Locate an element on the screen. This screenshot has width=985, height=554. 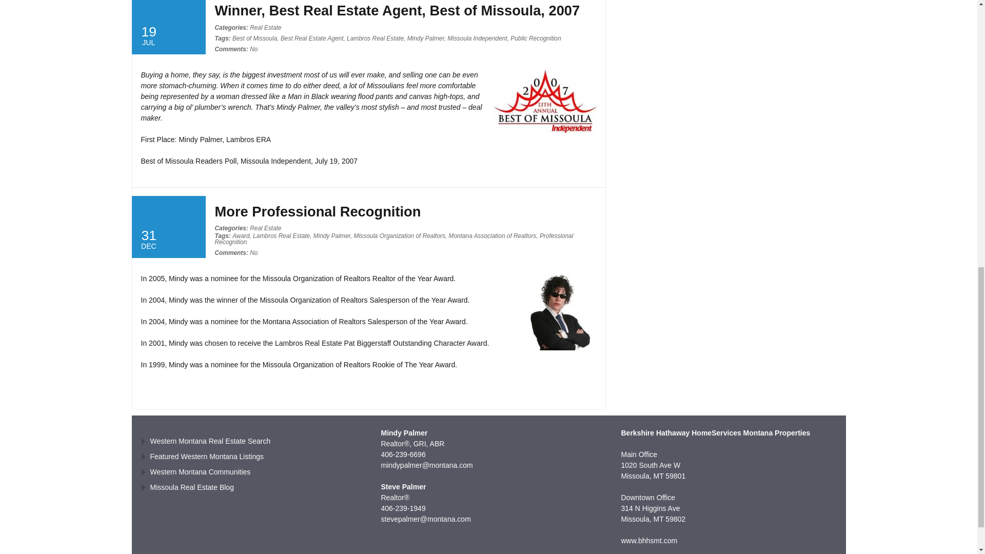
Public Recognition is located at coordinates (536, 38).